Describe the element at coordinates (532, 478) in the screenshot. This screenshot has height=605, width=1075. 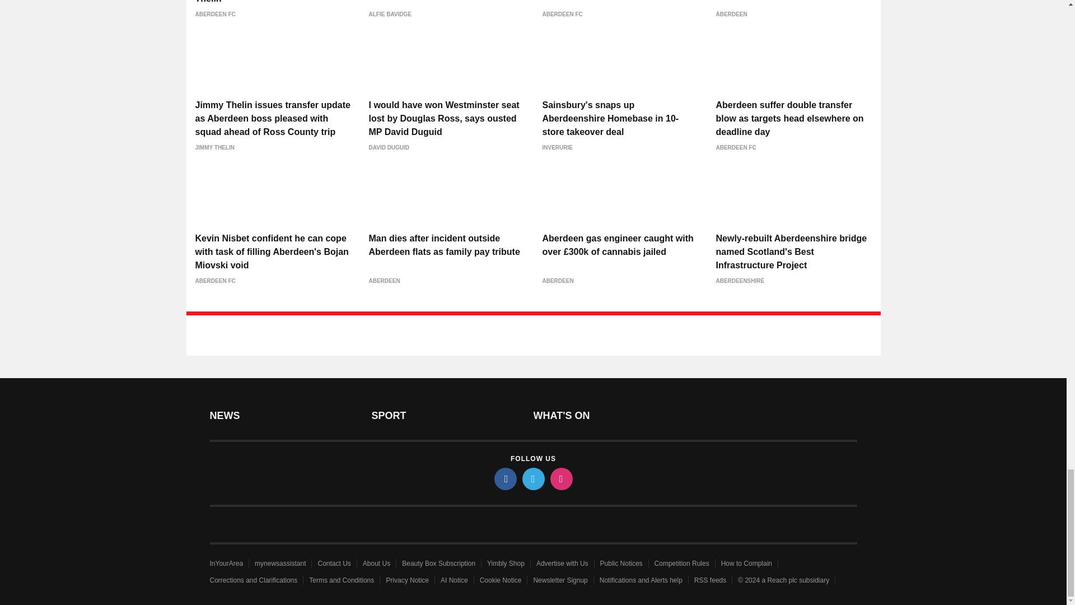
I see `twitter` at that location.